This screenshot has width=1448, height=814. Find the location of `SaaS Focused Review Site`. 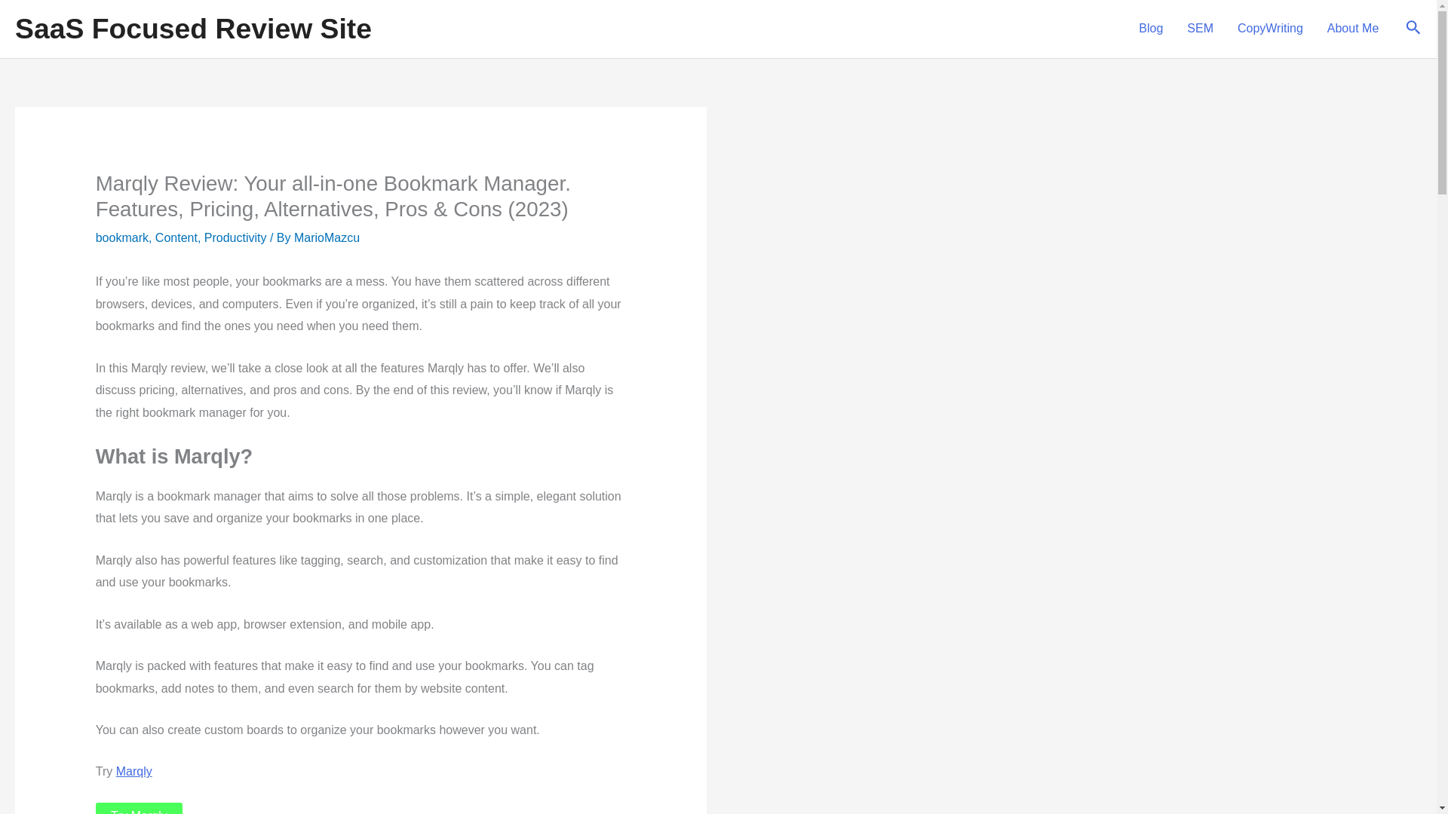

SaaS Focused Review Site is located at coordinates (193, 29).